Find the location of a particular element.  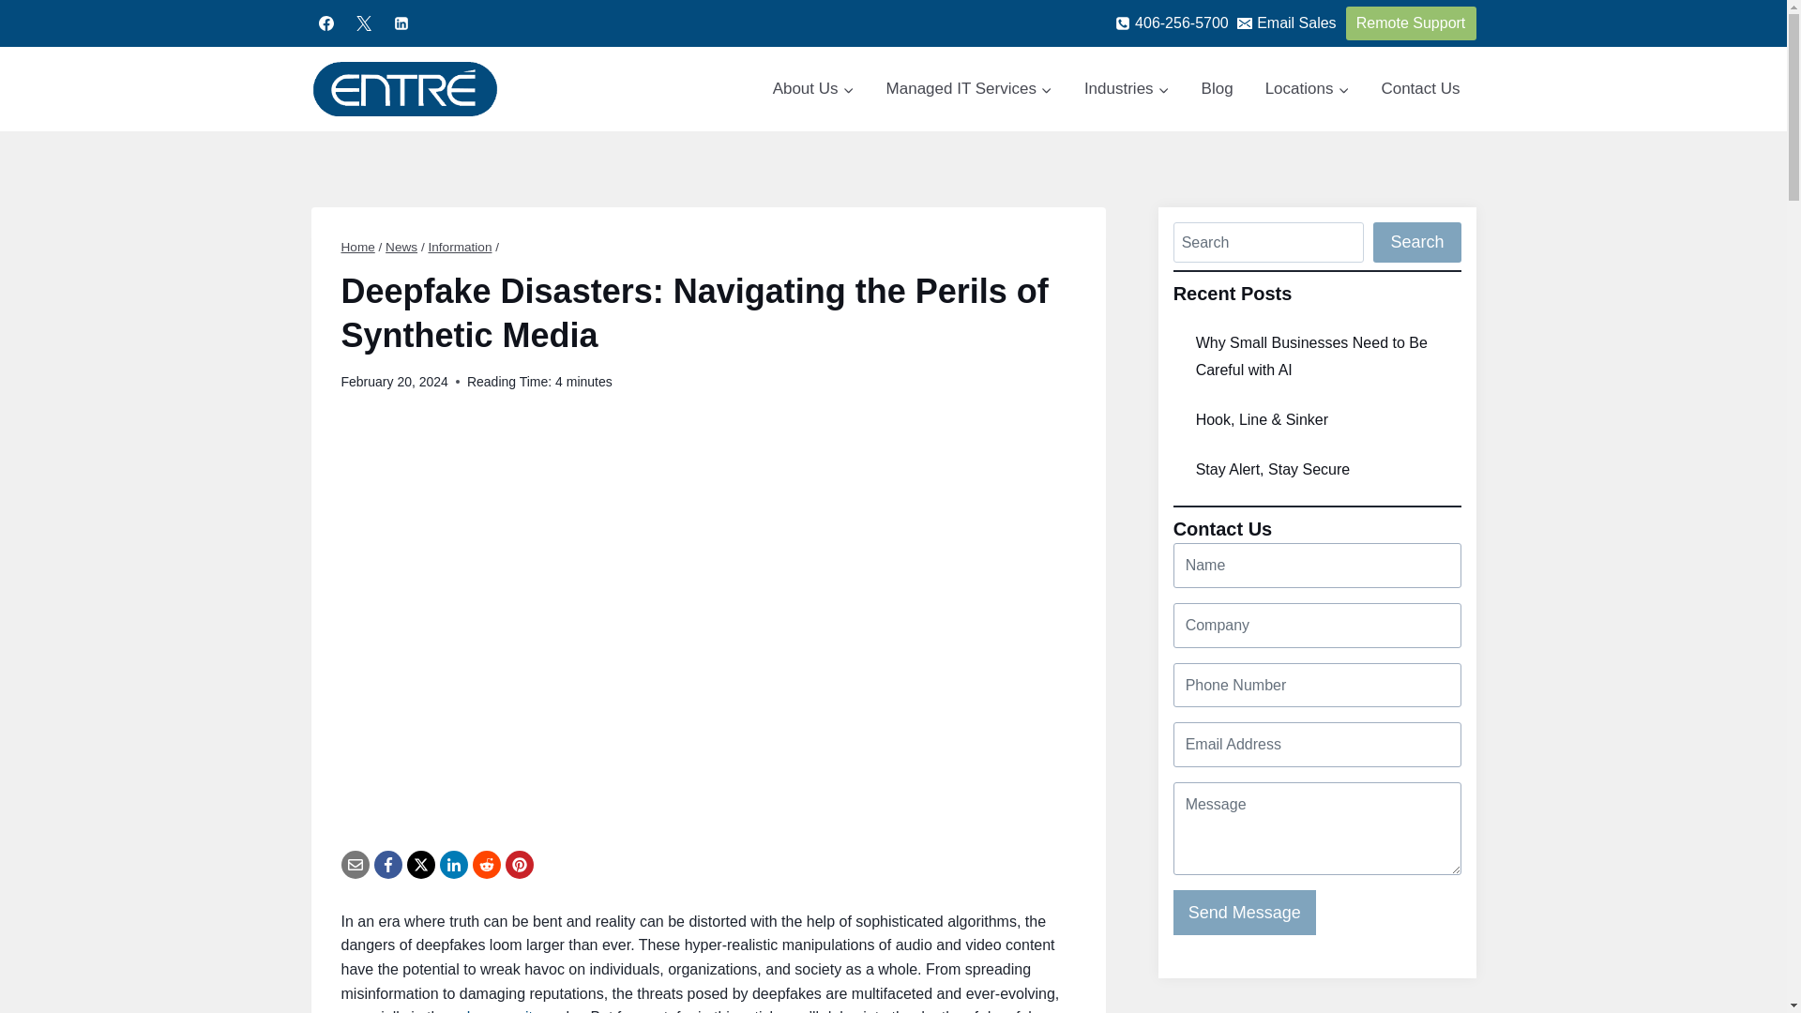

Remote Support is located at coordinates (1411, 23).